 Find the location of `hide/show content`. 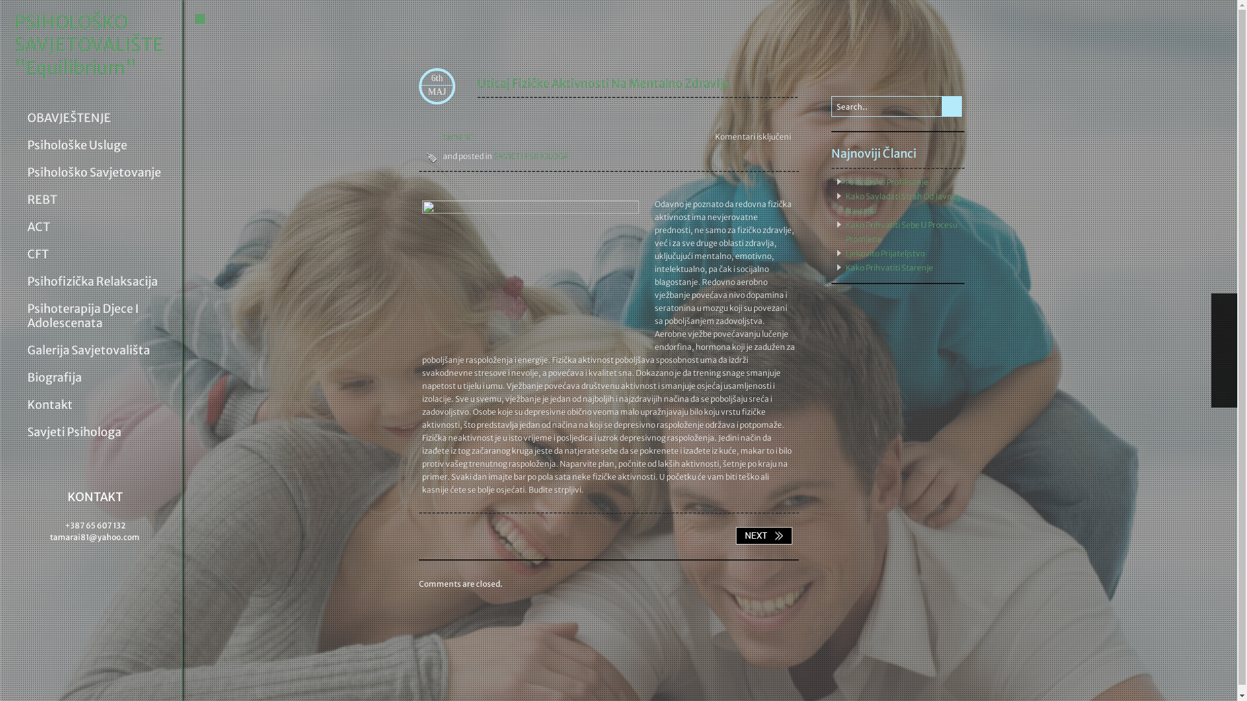

hide/show content is located at coordinates (963, 71).